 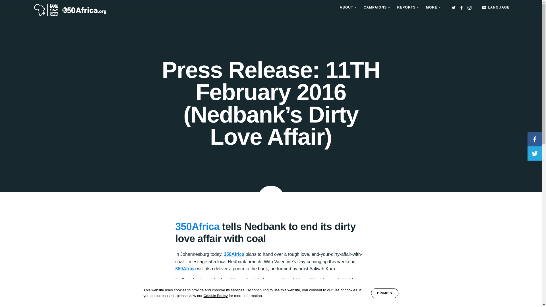 What do you see at coordinates (347, 7) in the screenshot?
I see `ABOUT` at bounding box center [347, 7].